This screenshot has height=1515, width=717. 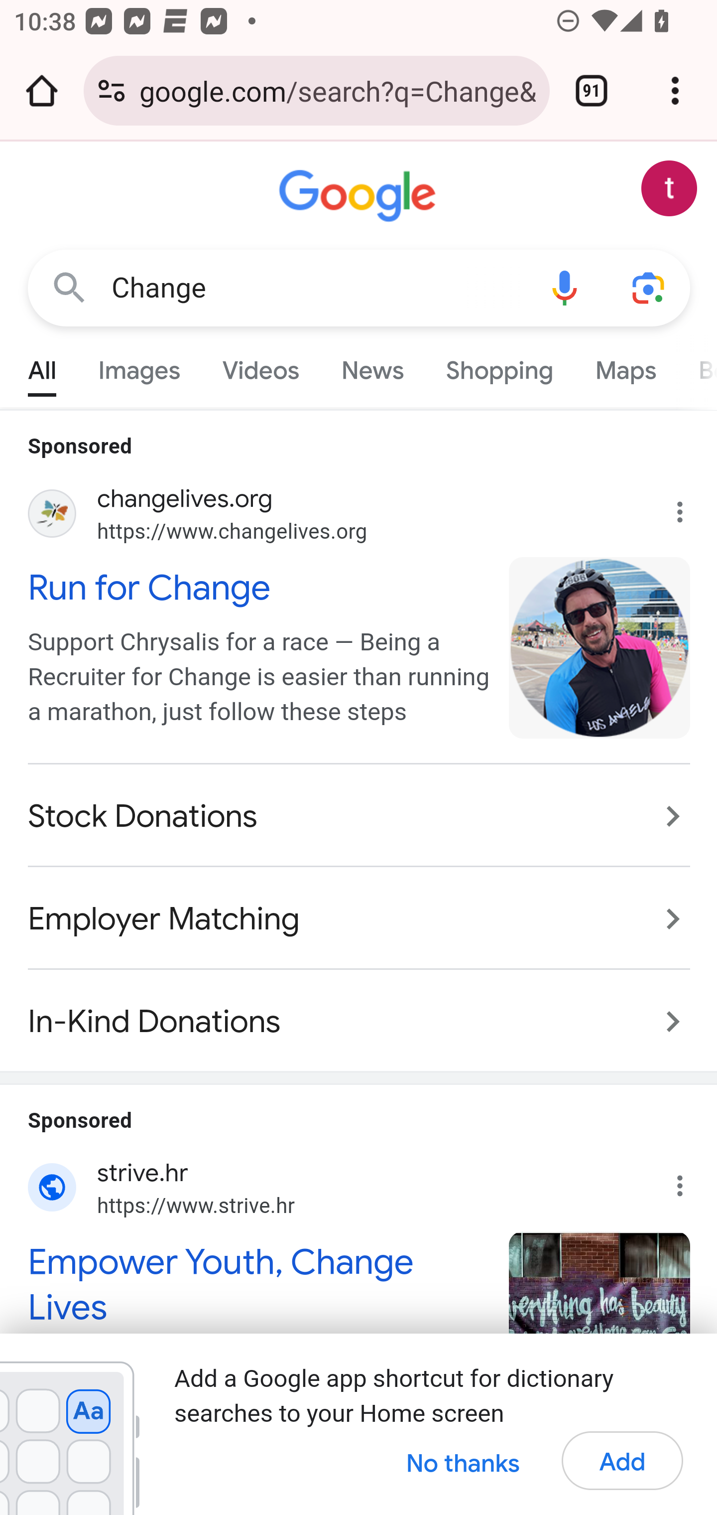 What do you see at coordinates (675, 91) in the screenshot?
I see `Customize and control Google Chrome` at bounding box center [675, 91].